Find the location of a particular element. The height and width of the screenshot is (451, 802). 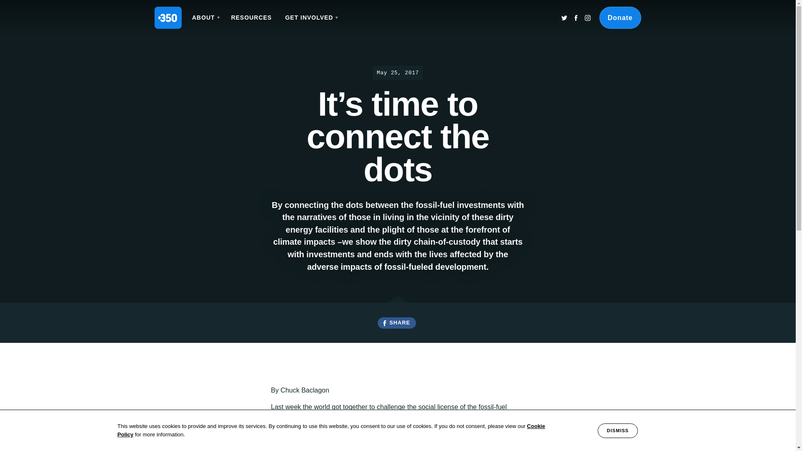

Insta is located at coordinates (587, 18).